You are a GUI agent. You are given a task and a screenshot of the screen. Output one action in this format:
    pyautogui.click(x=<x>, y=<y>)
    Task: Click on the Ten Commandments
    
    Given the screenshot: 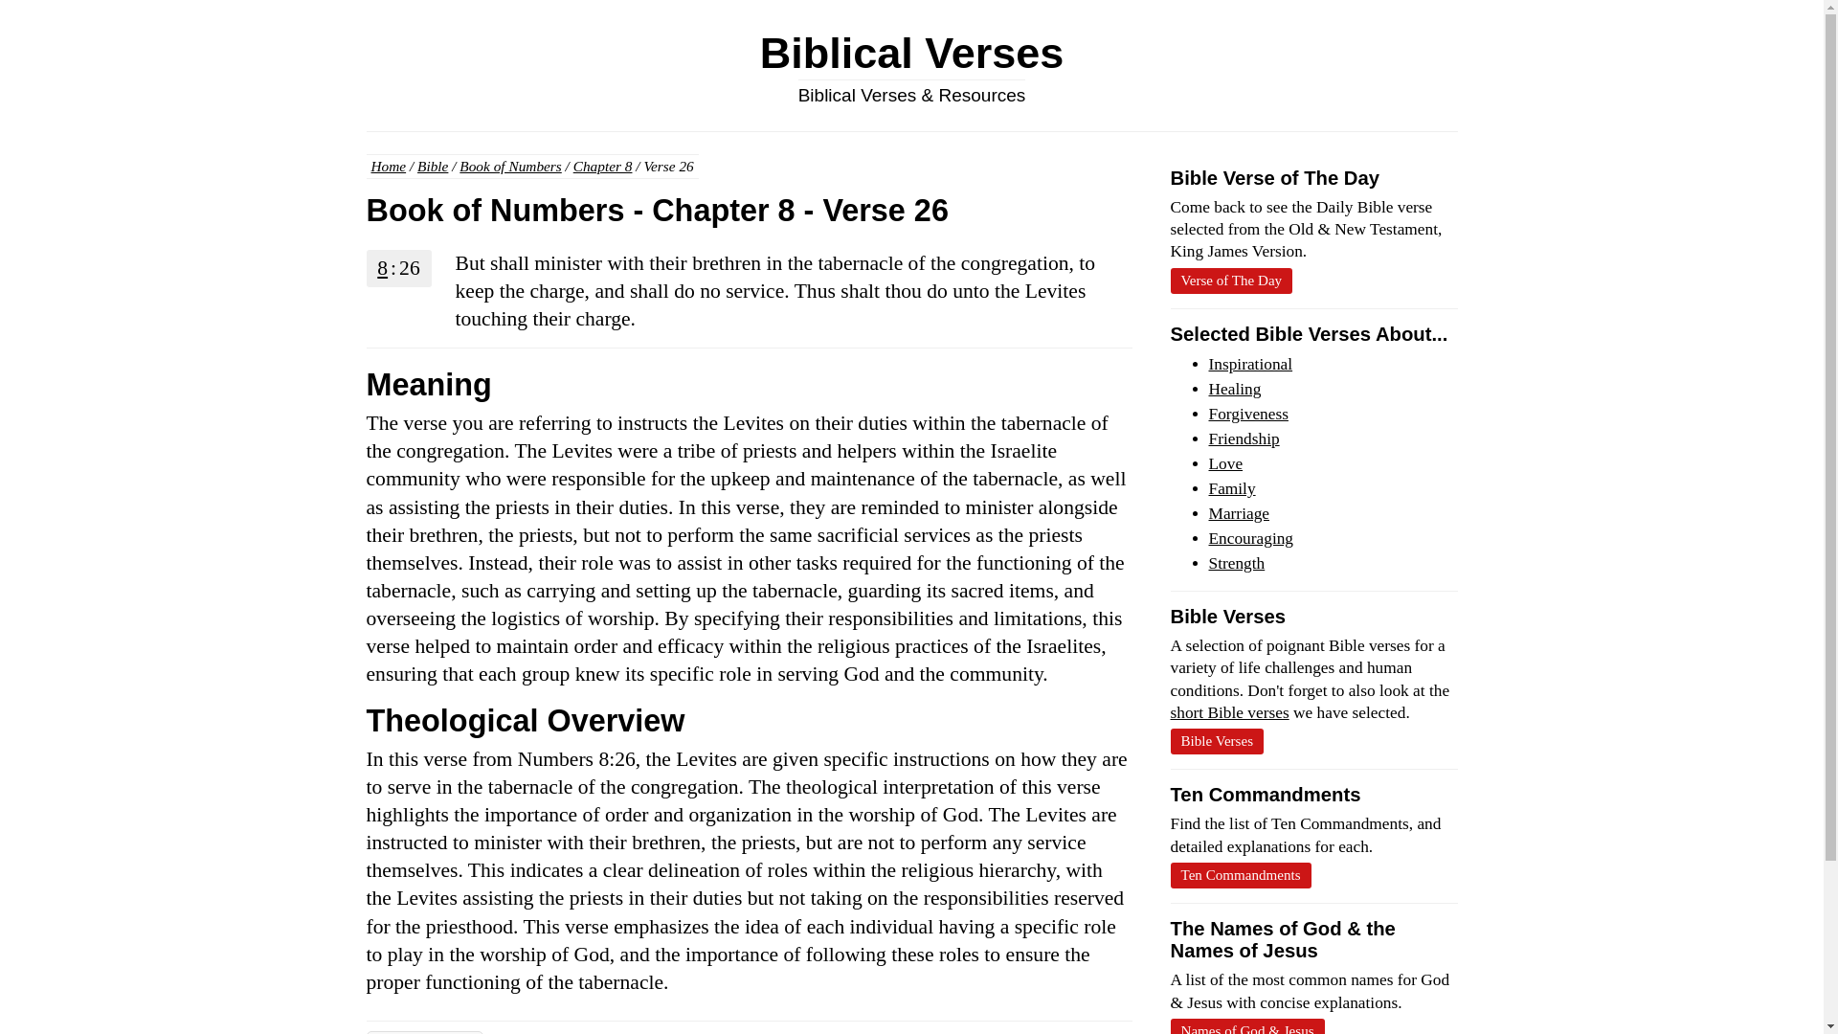 What is the action you would take?
    pyautogui.click(x=1239, y=875)
    